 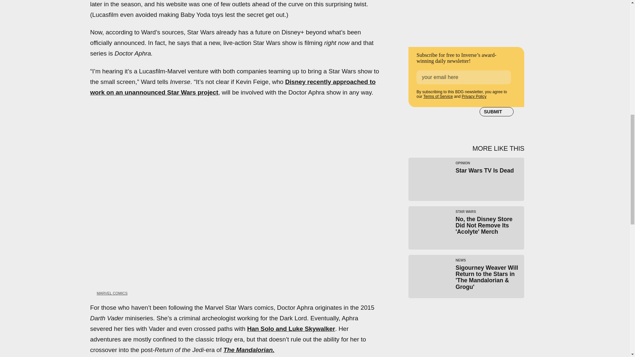 What do you see at coordinates (112, 293) in the screenshot?
I see `MARVEL COMICS` at bounding box center [112, 293].